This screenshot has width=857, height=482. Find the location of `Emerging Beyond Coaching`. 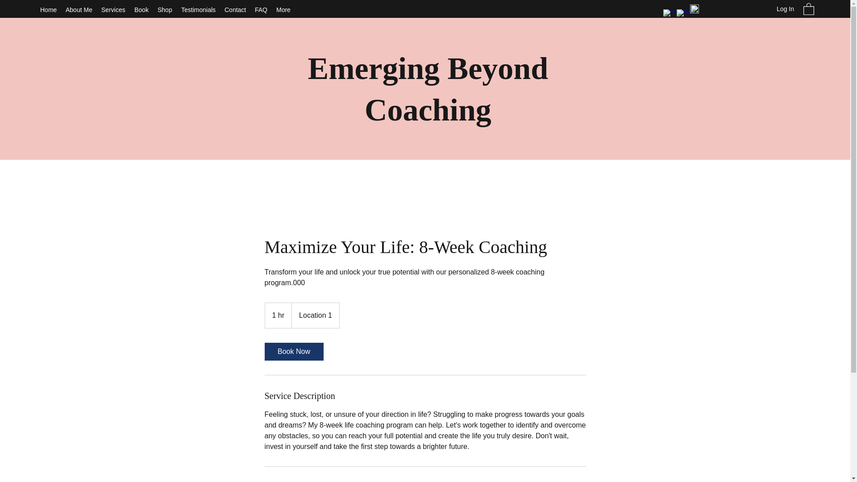

Emerging Beyond Coaching is located at coordinates (428, 89).